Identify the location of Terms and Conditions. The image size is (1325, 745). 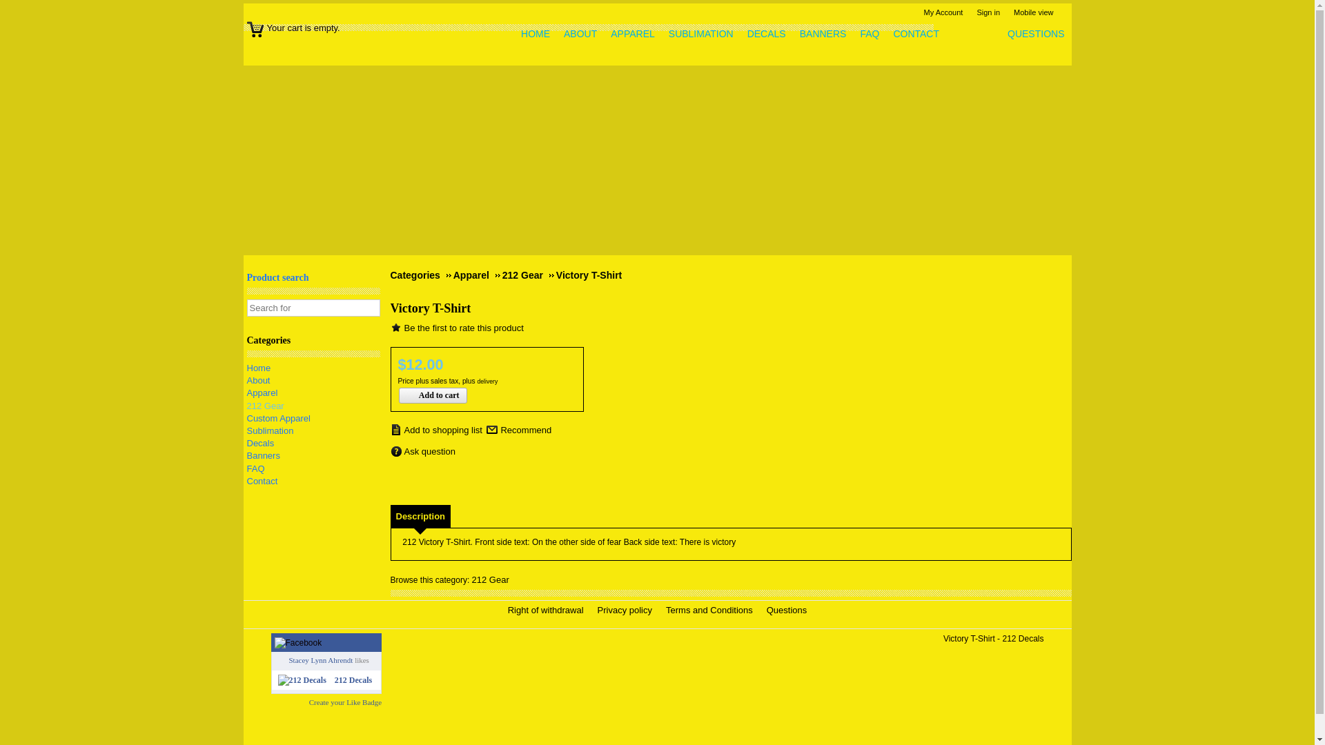
(712, 610).